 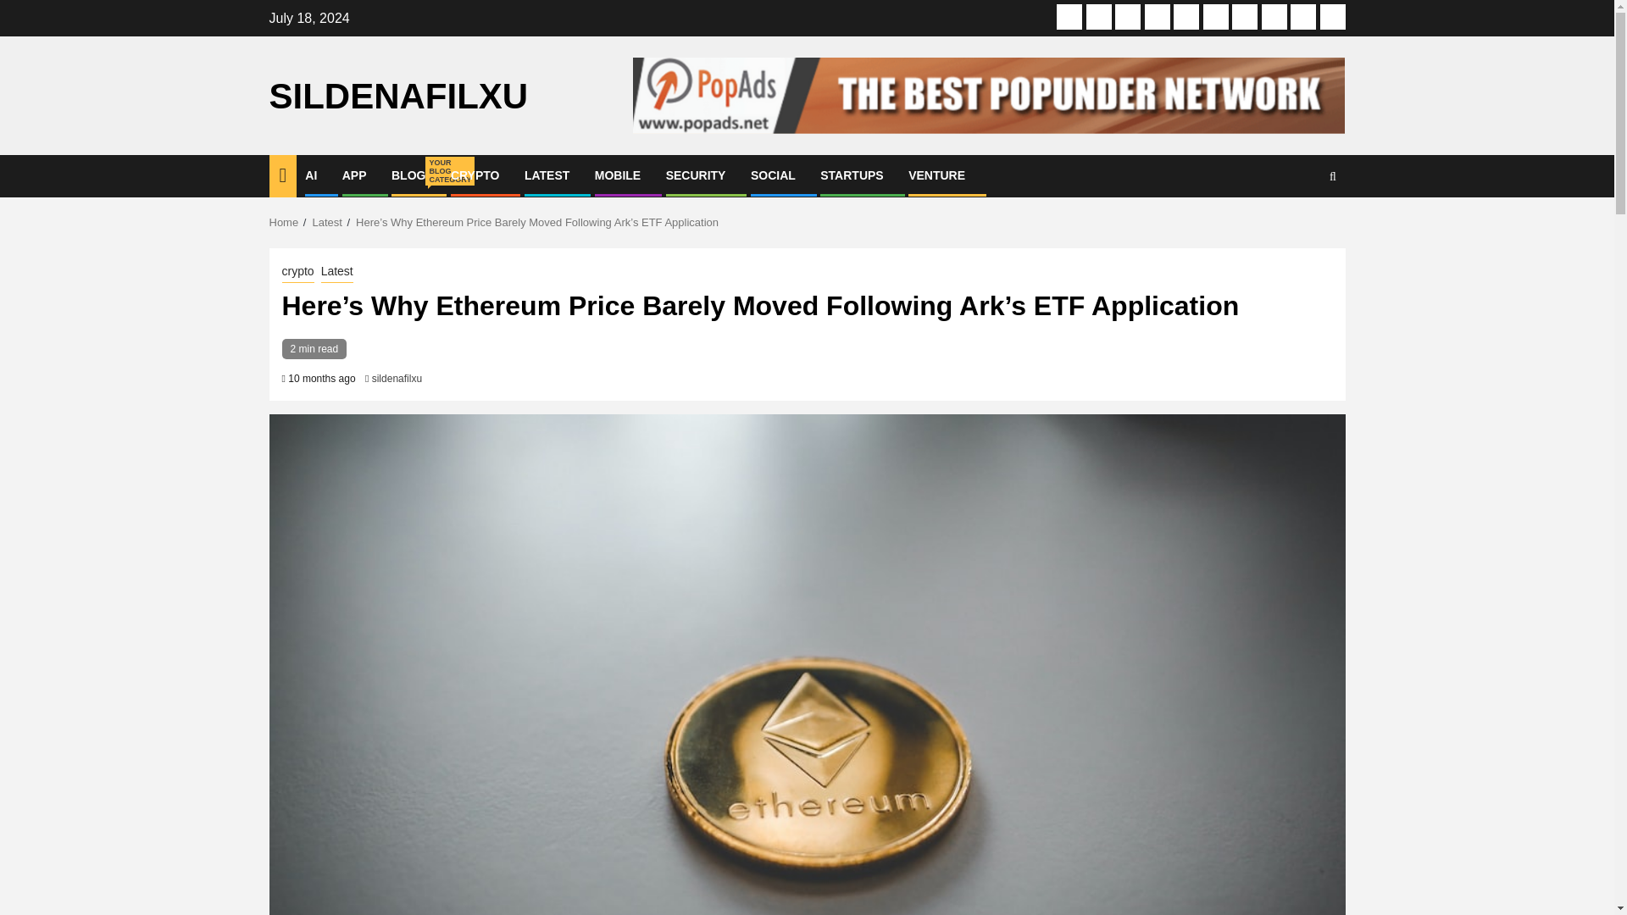 What do you see at coordinates (773, 175) in the screenshot?
I see `VENTURE` at bounding box center [773, 175].